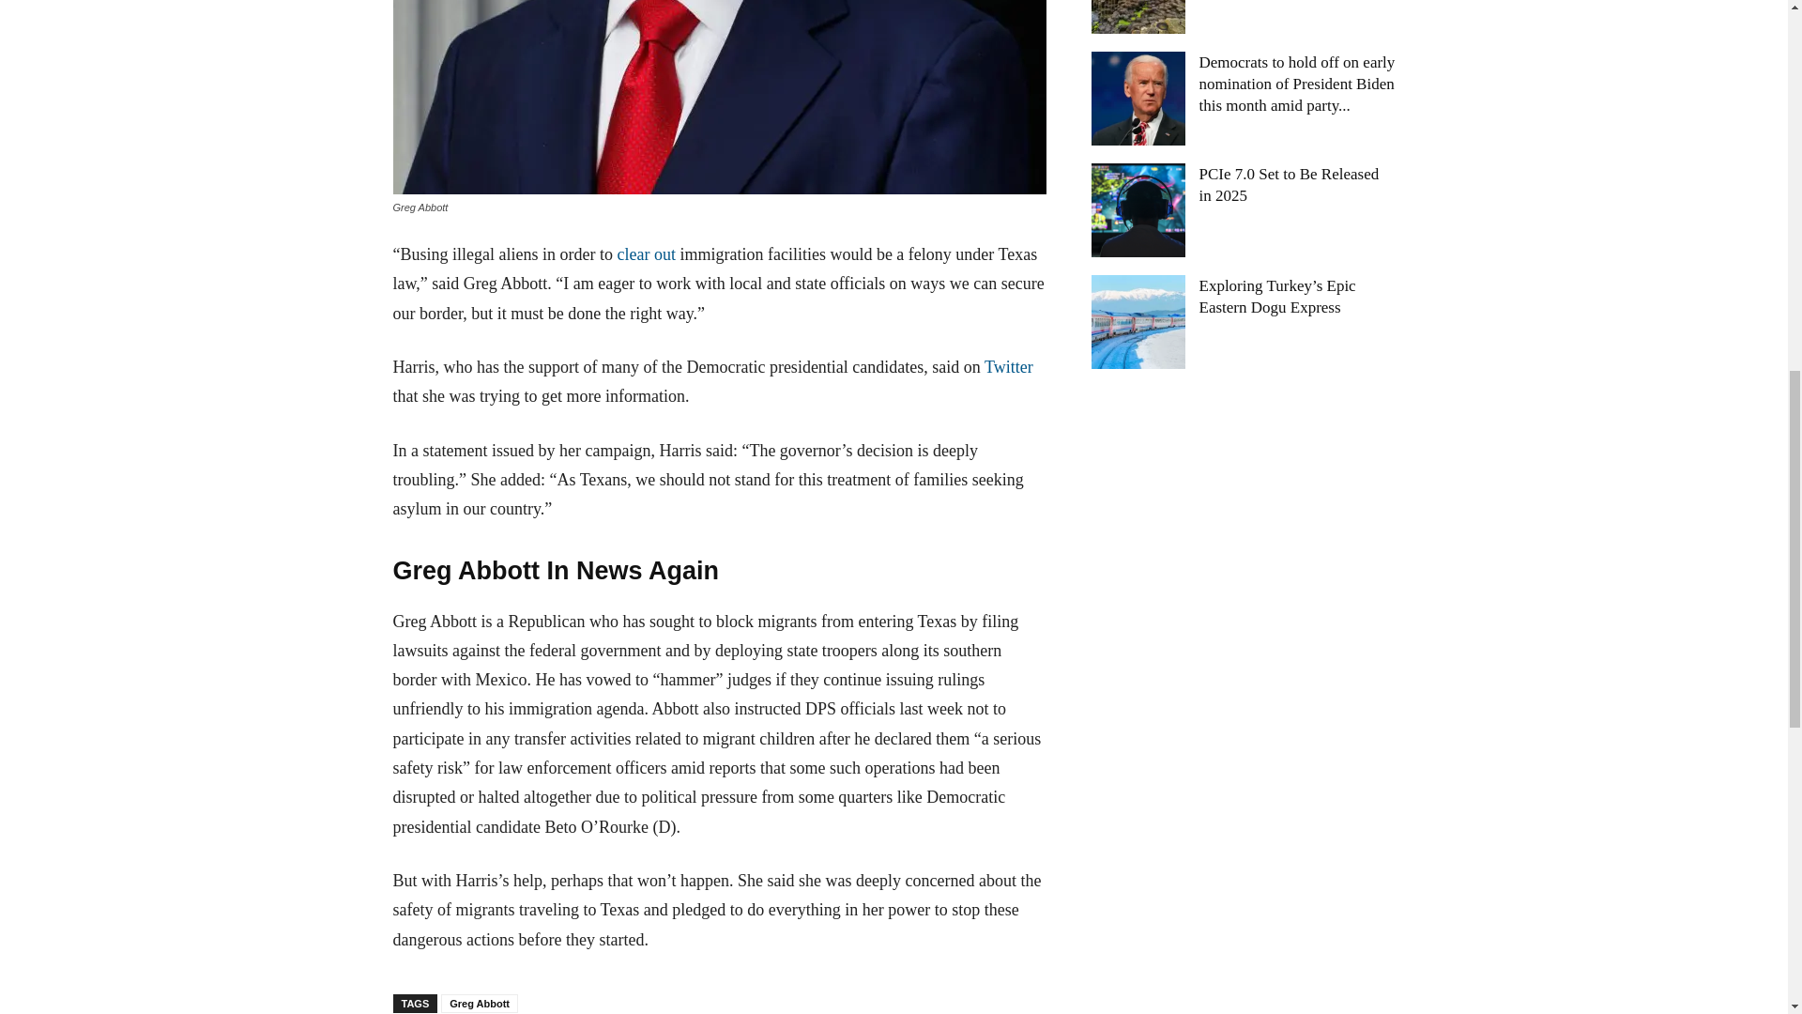 This screenshot has height=1014, width=1802. What do you see at coordinates (644, 253) in the screenshot?
I see `clear out` at bounding box center [644, 253].